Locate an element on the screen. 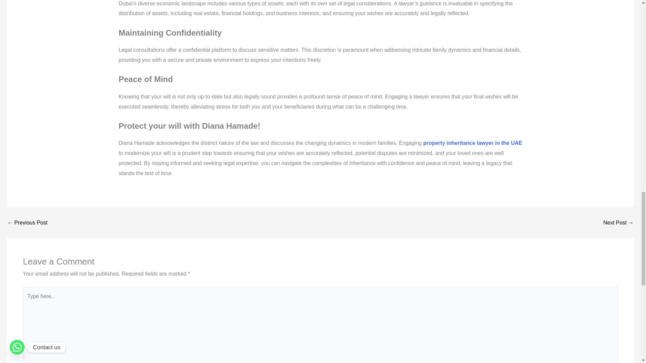 This screenshot has width=646, height=363. property inheritance lawyer in the UAE is located at coordinates (472, 143).